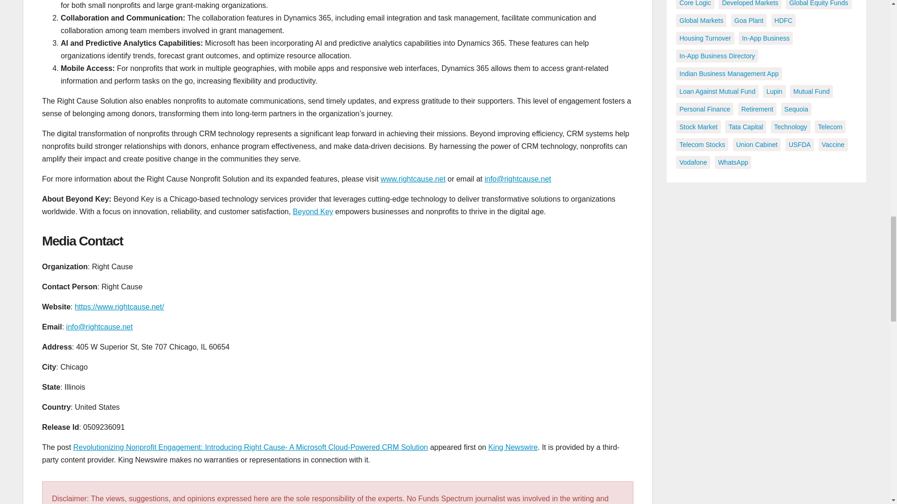  Describe the element at coordinates (413, 179) in the screenshot. I see `www.rightcause.net` at that location.